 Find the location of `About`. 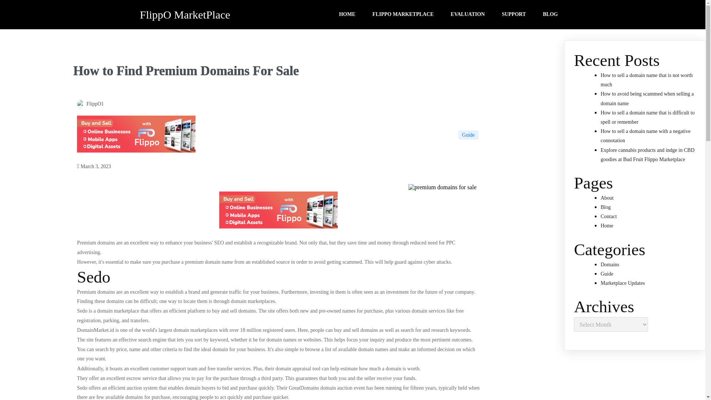

About is located at coordinates (607, 198).